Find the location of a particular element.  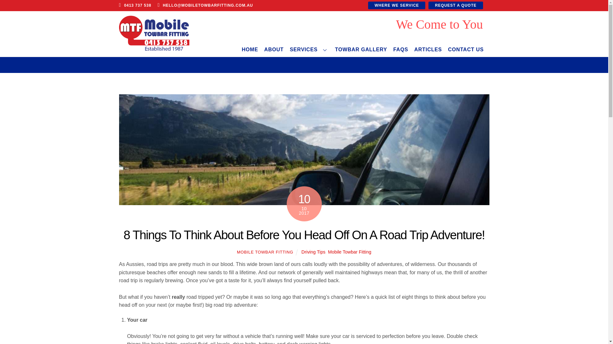

TOWBAR GALLERY is located at coordinates (361, 49).